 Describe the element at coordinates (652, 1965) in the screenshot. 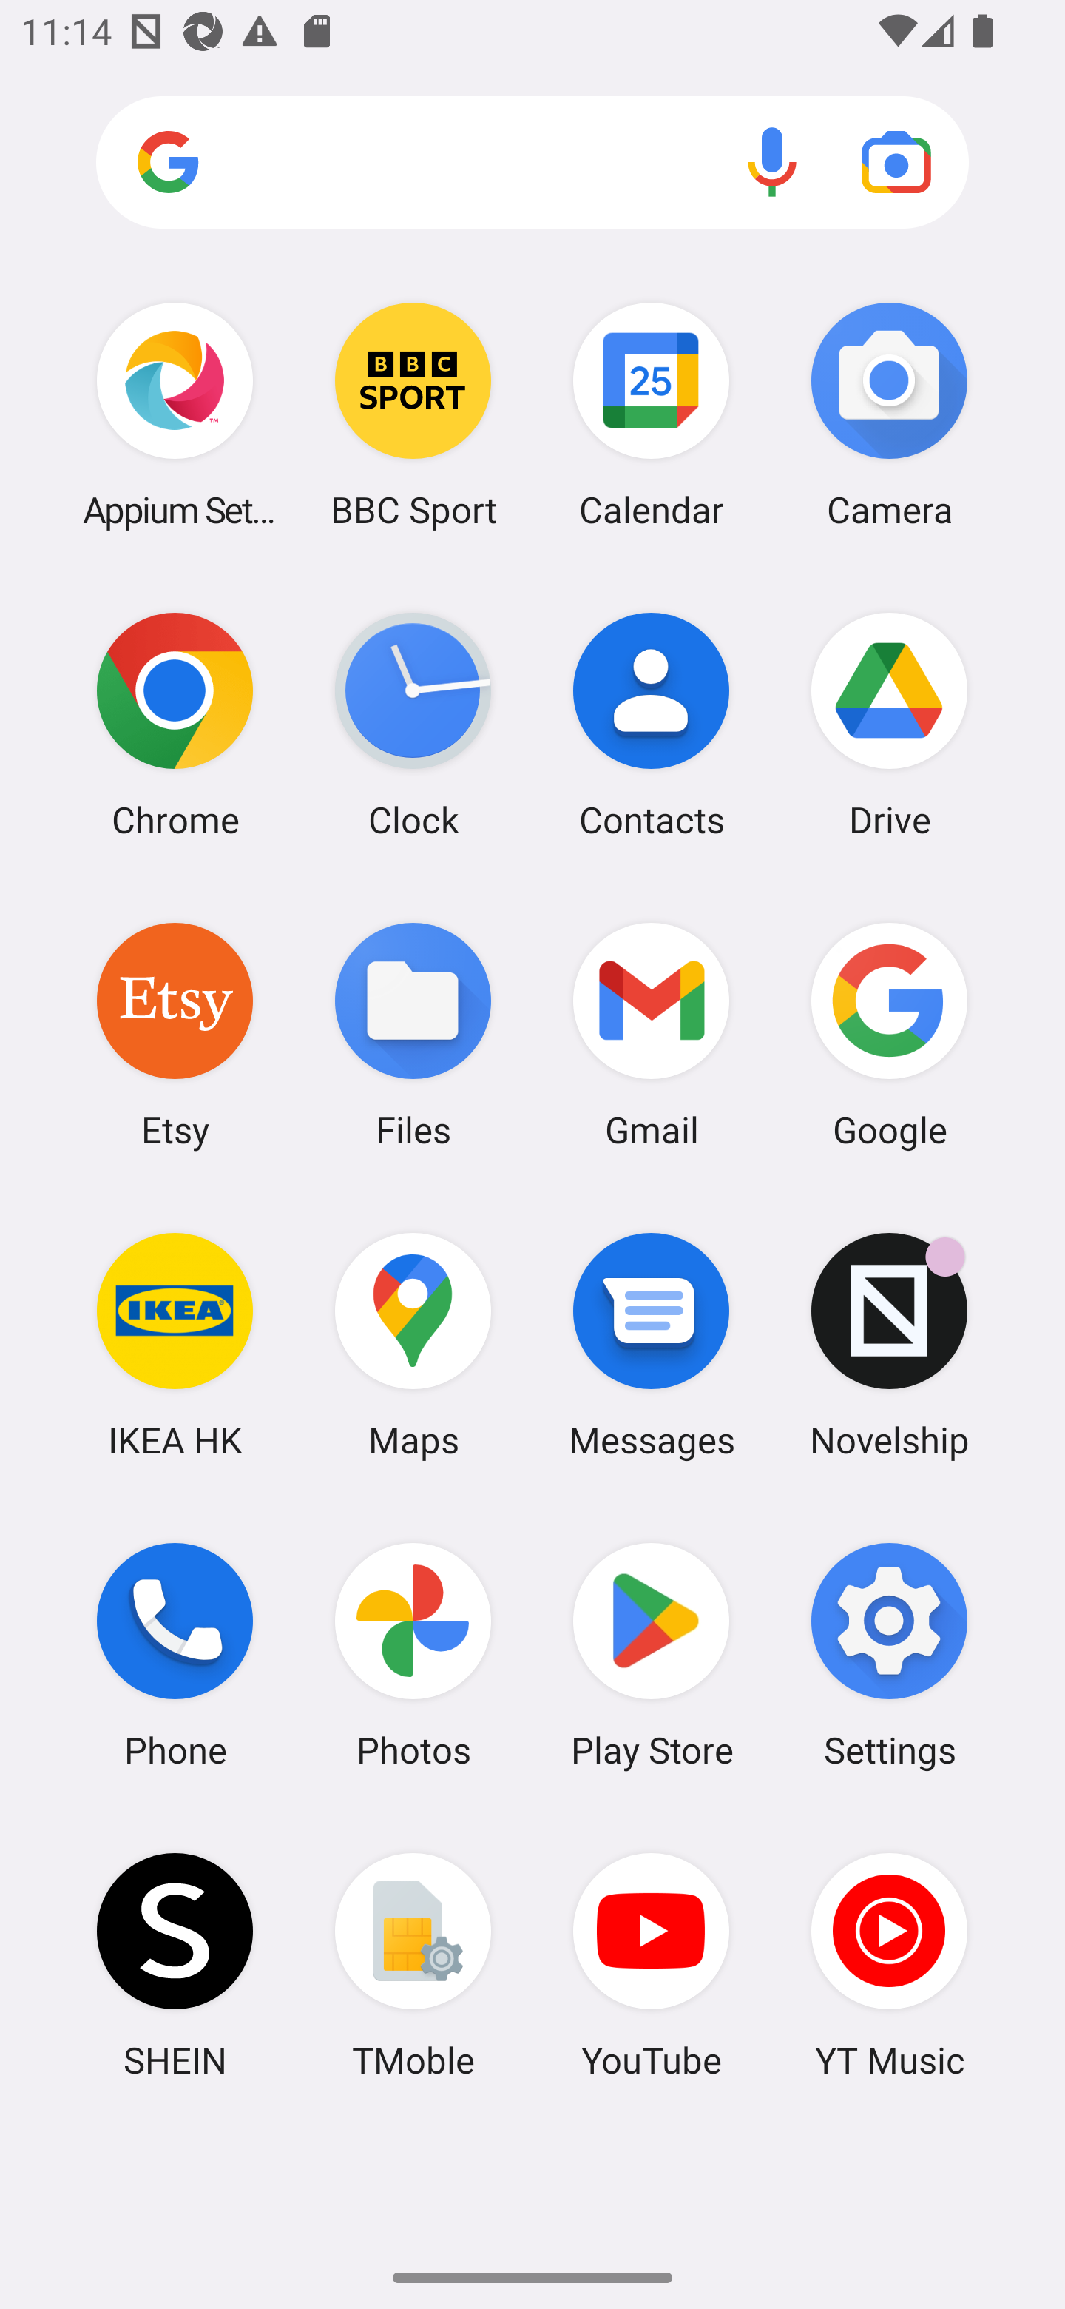

I see `YouTube` at that location.